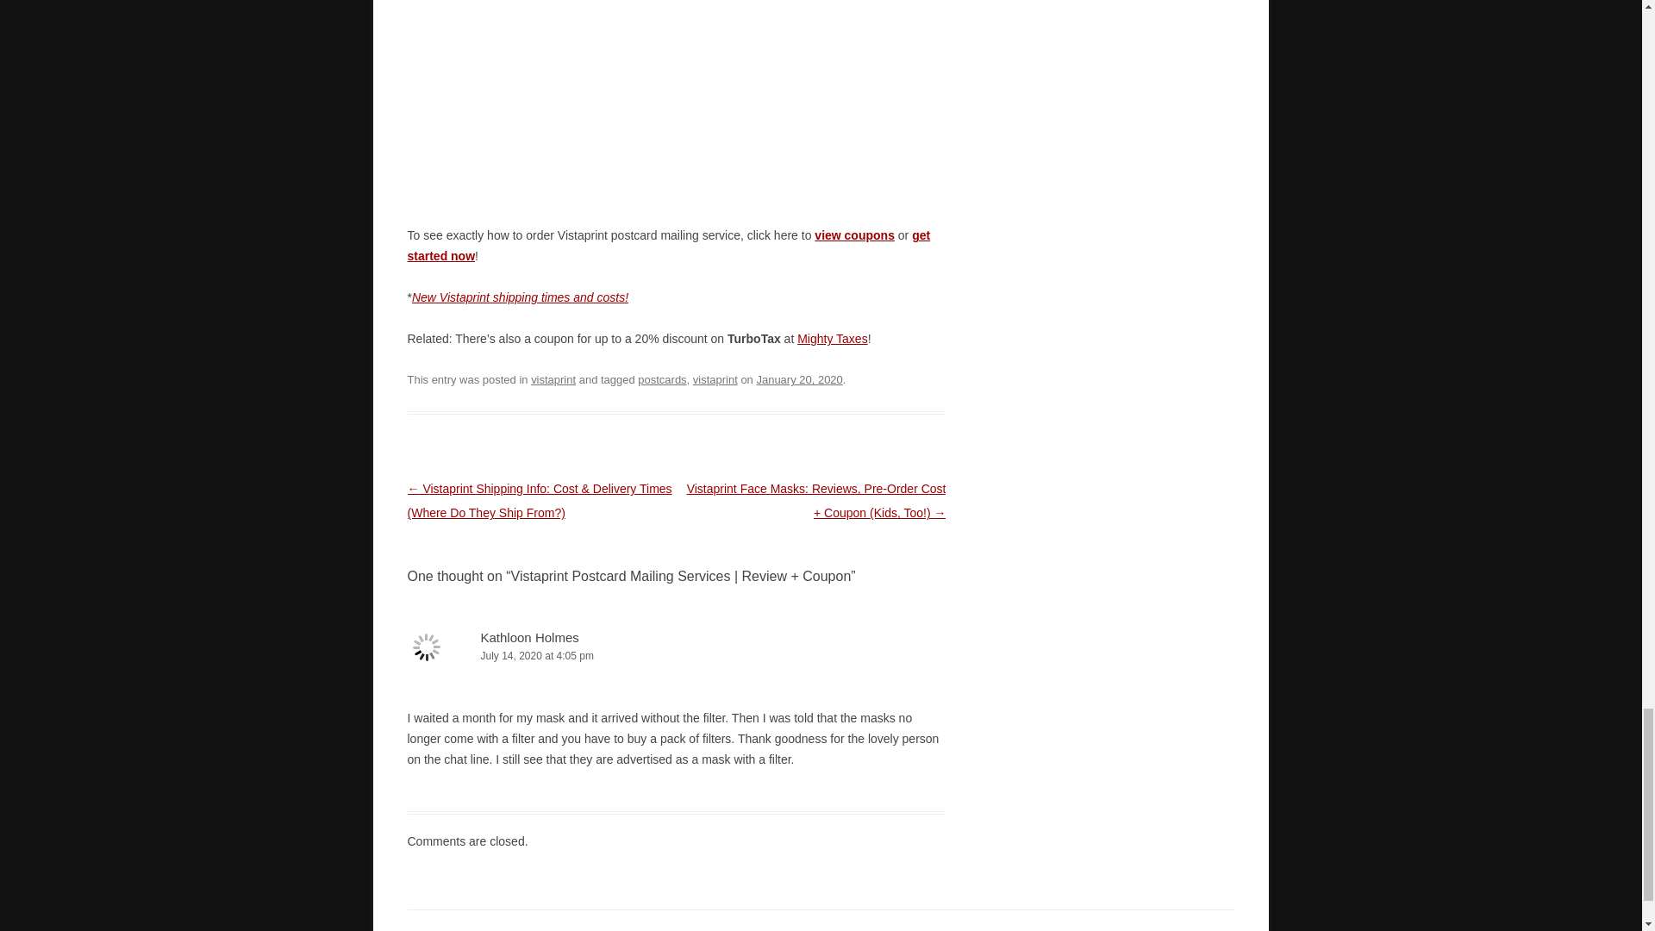  I want to click on get started now, so click(669, 245).